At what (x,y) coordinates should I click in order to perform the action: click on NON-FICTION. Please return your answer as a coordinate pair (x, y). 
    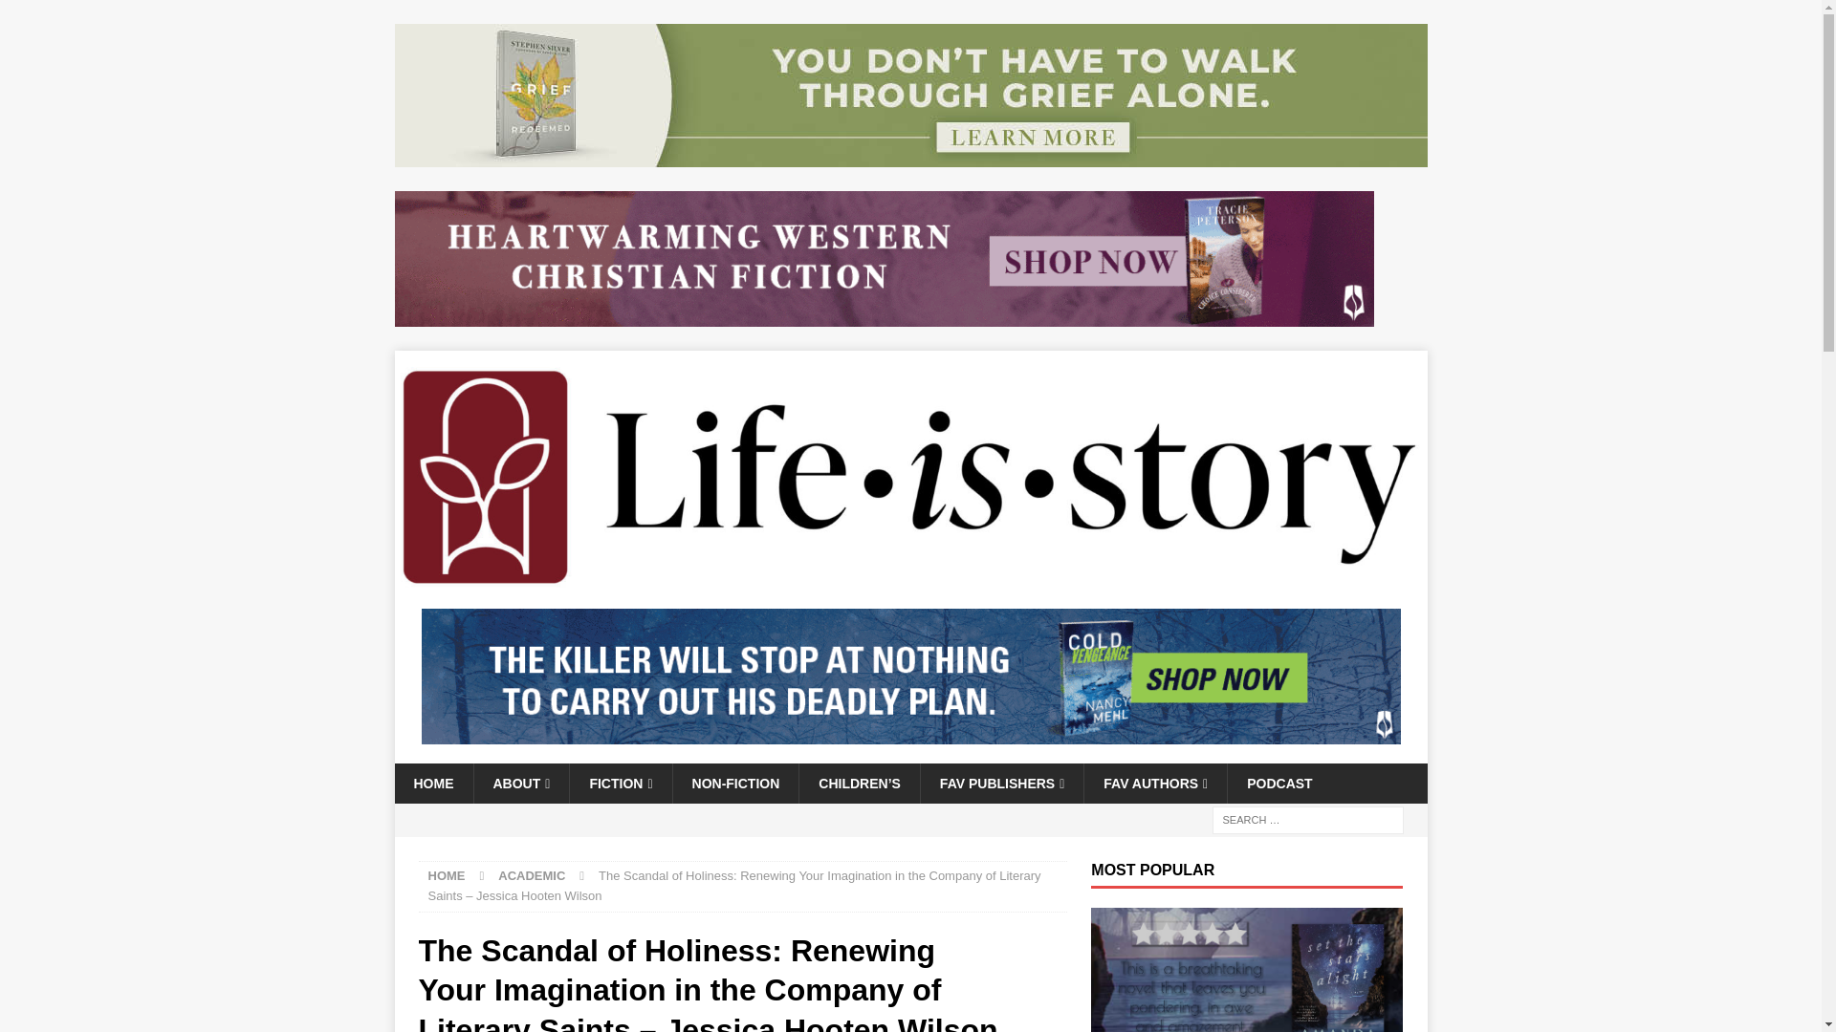
    Looking at the image, I should click on (734, 784).